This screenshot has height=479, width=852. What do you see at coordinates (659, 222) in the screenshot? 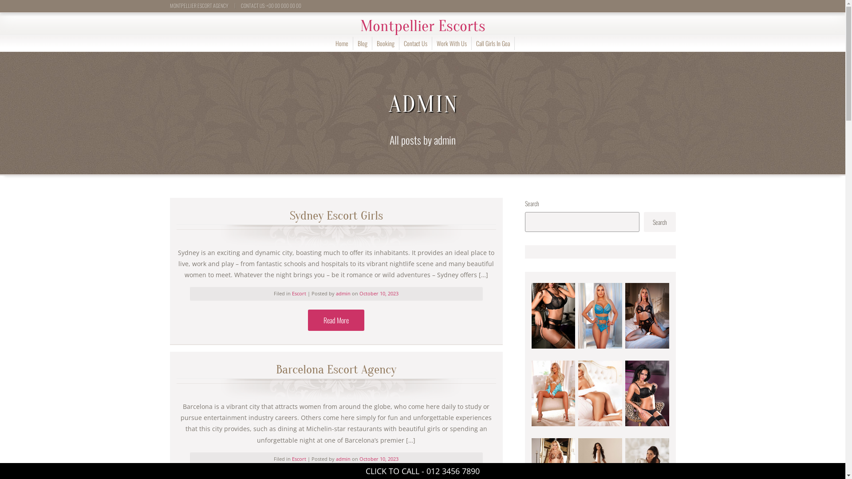
I see `Search` at bounding box center [659, 222].